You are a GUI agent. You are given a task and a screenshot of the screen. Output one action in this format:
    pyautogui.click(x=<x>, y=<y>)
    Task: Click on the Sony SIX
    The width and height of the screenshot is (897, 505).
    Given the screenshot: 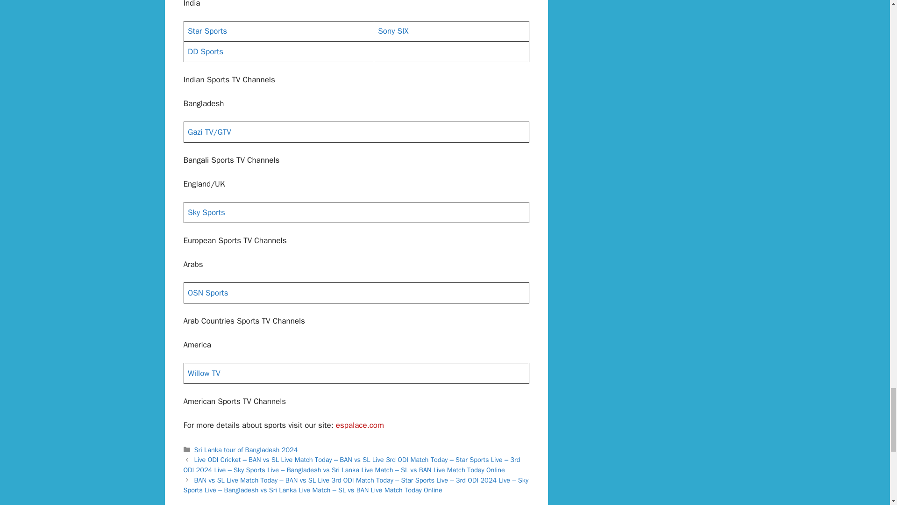 What is the action you would take?
    pyautogui.click(x=392, y=31)
    